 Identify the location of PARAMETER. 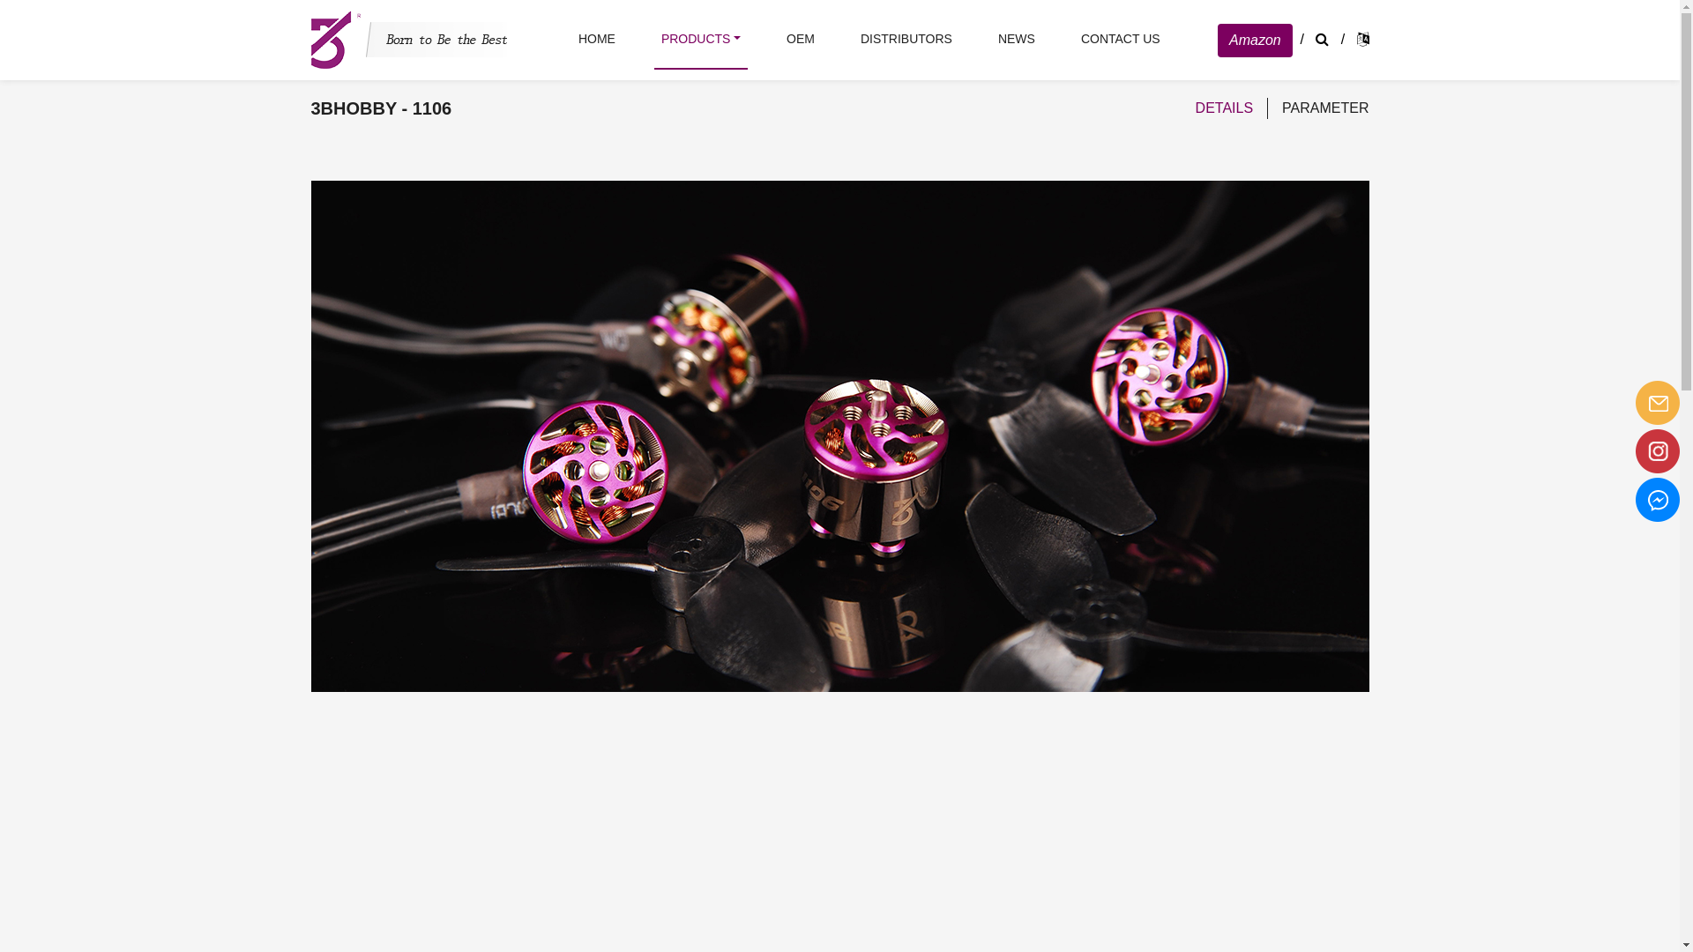
(1325, 108).